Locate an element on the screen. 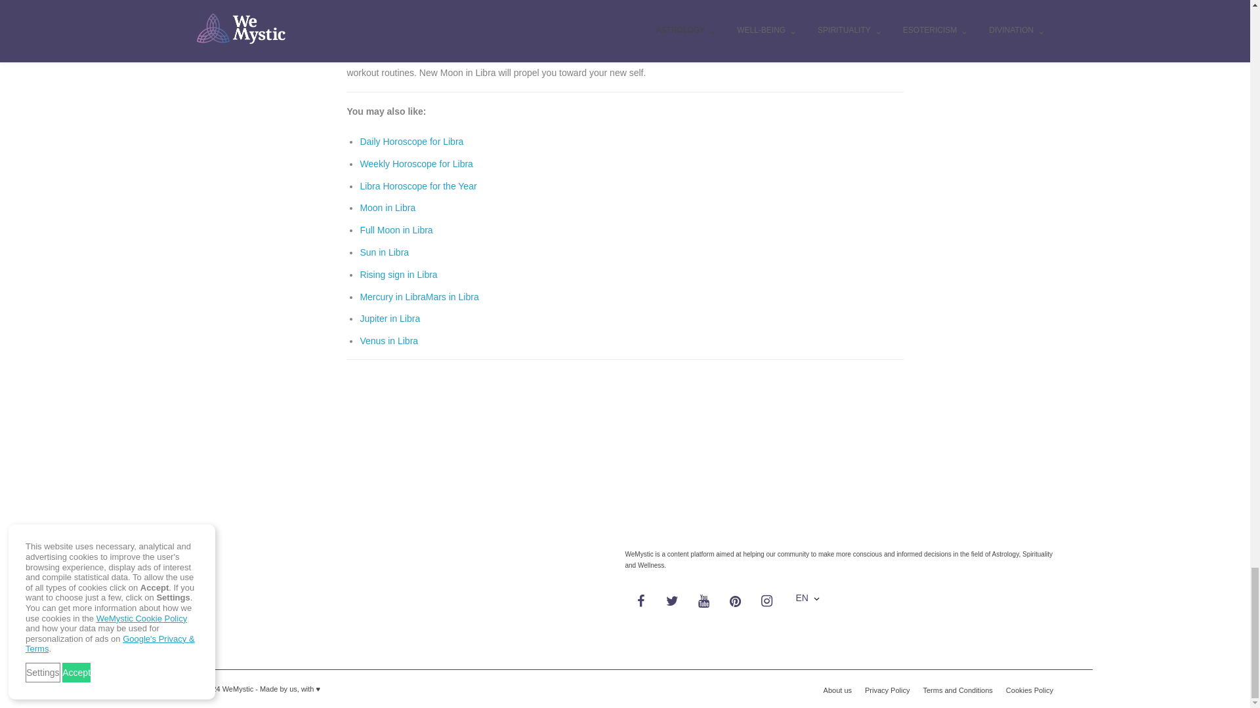 This screenshot has width=1260, height=708. Mars in Libra is located at coordinates (451, 296).